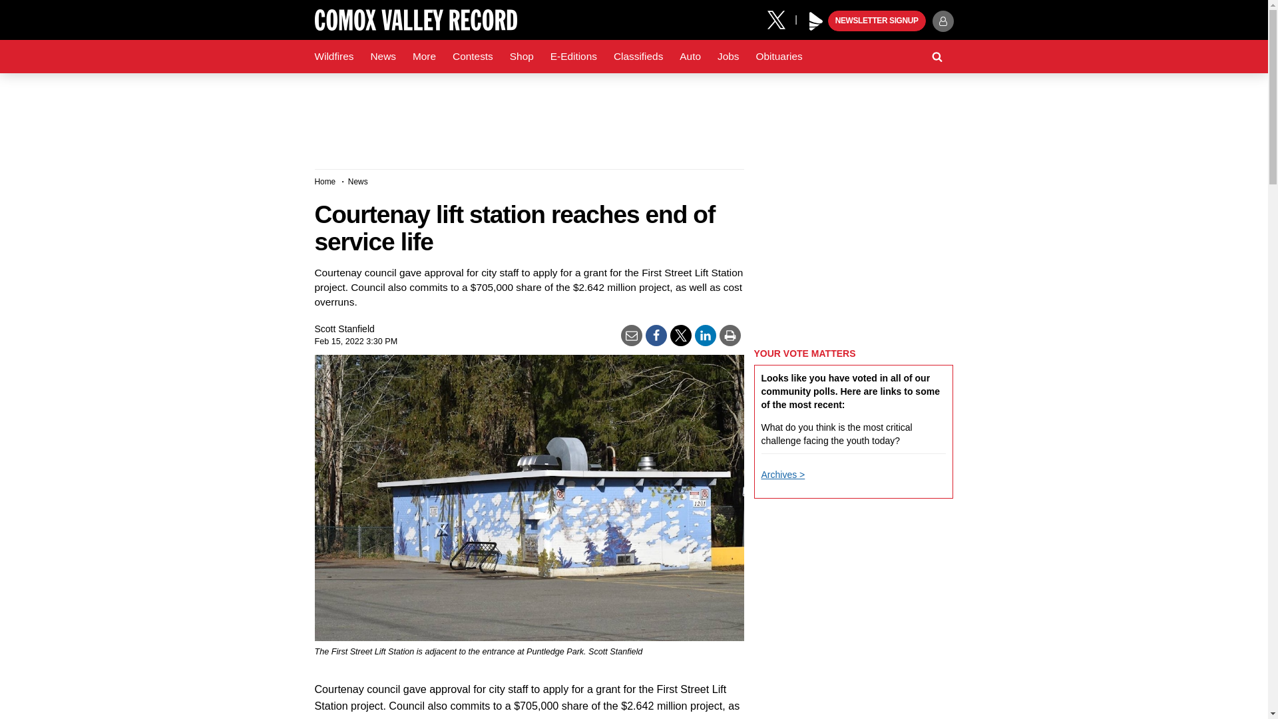 Image resolution: width=1278 pixels, height=719 pixels. I want to click on News, so click(382, 57).